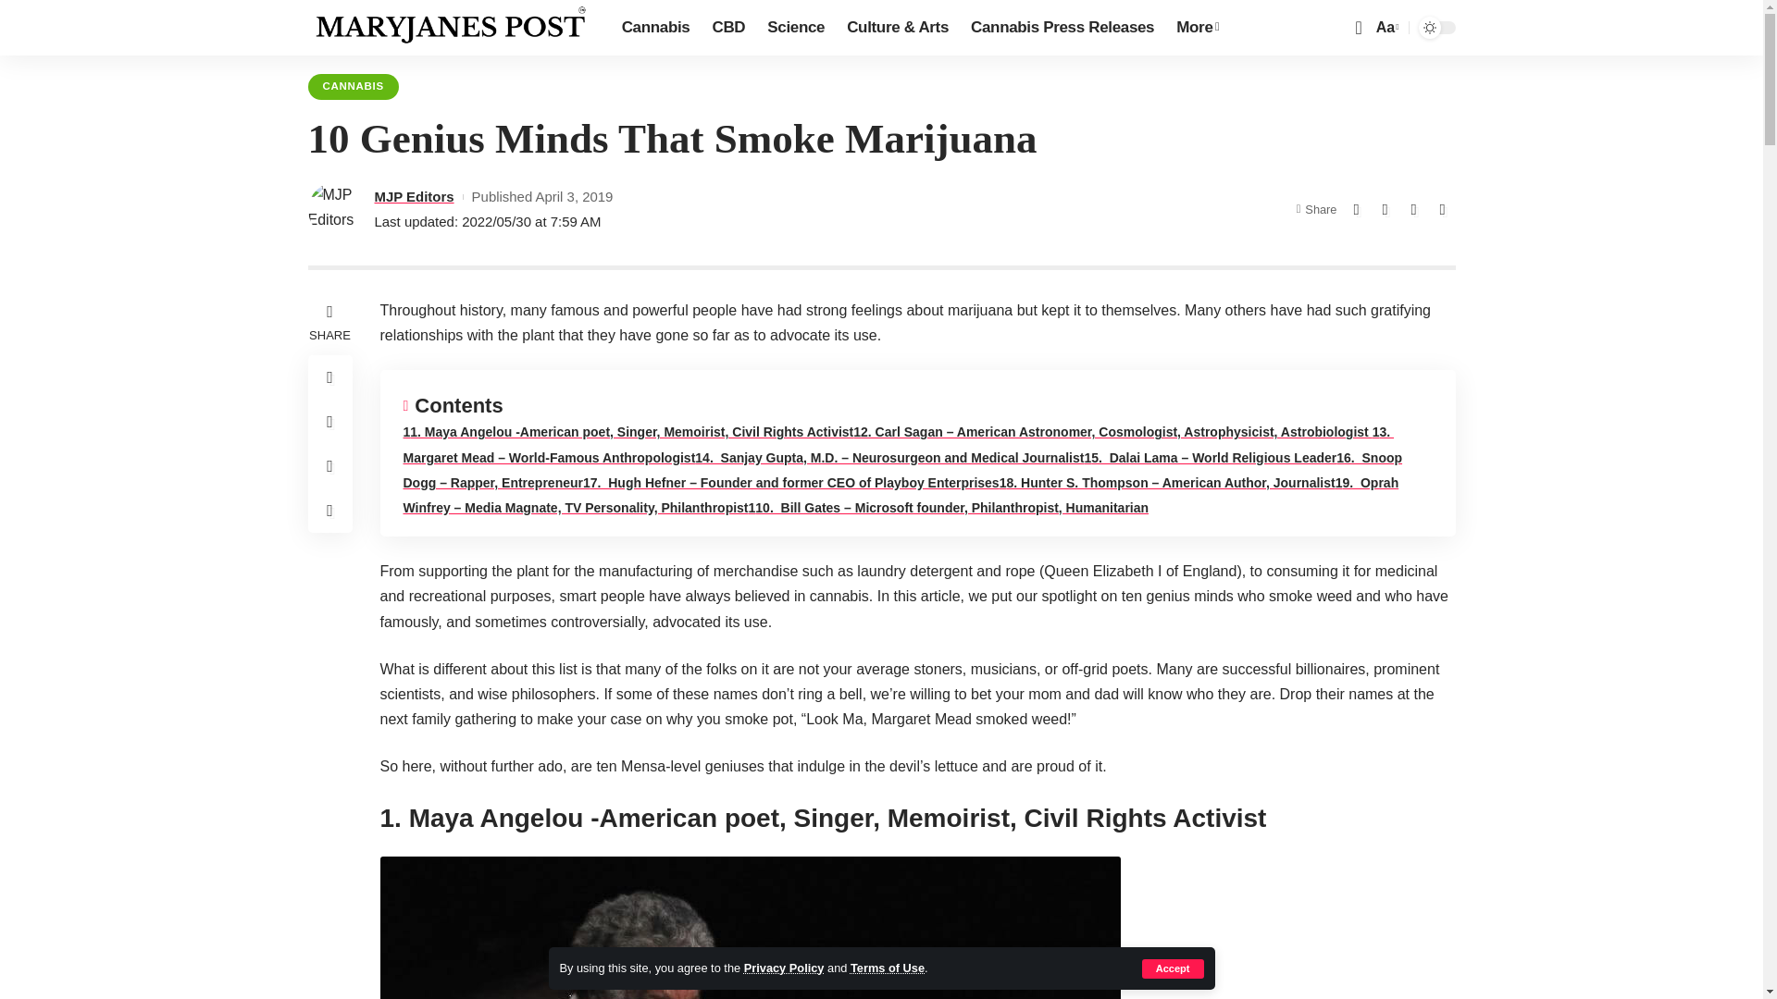 The height and width of the screenshot is (999, 1777). Describe the element at coordinates (784, 968) in the screenshot. I see `Privacy Policy` at that location.